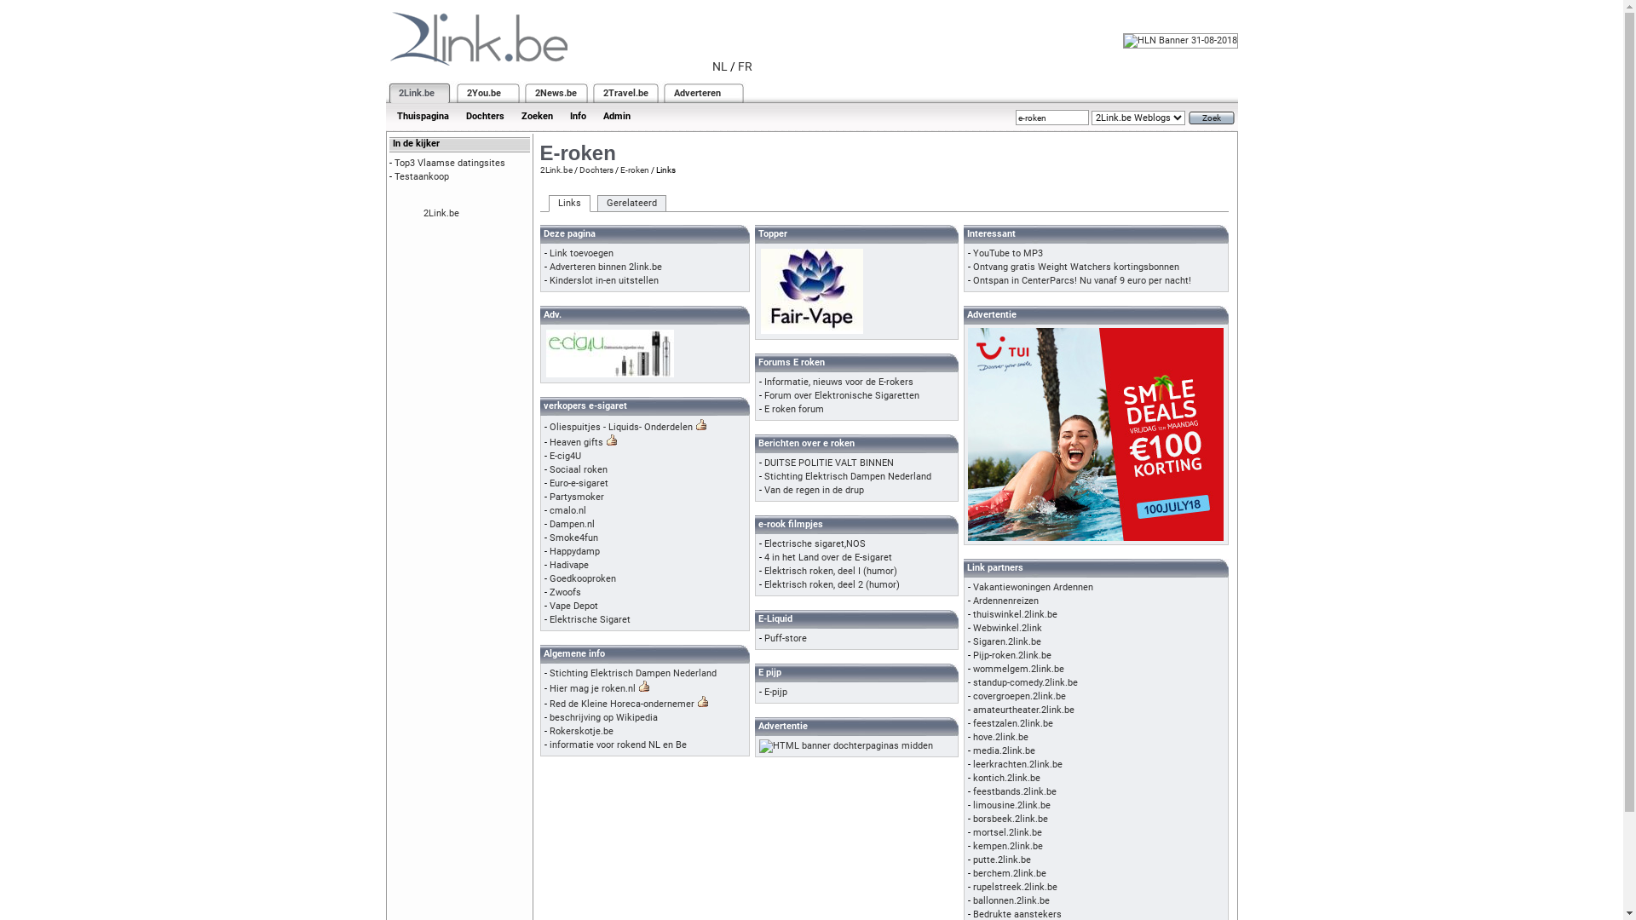  What do you see at coordinates (1007, 779) in the screenshot?
I see `kontich.2link.be` at bounding box center [1007, 779].